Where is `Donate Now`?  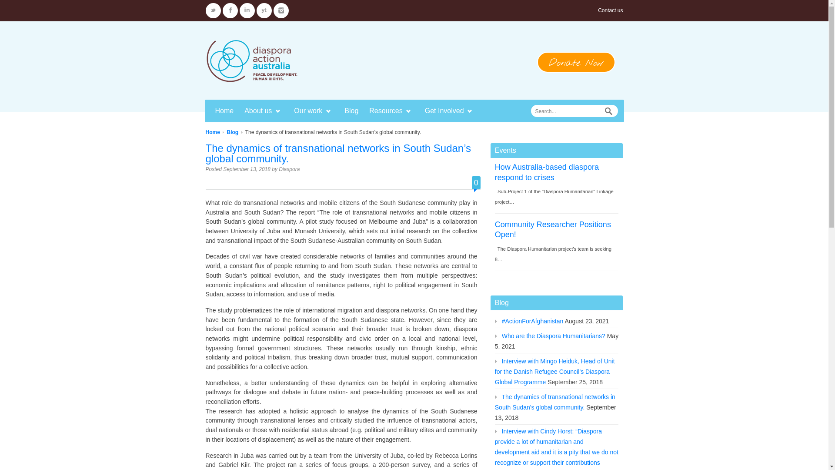 Donate Now is located at coordinates (576, 62).